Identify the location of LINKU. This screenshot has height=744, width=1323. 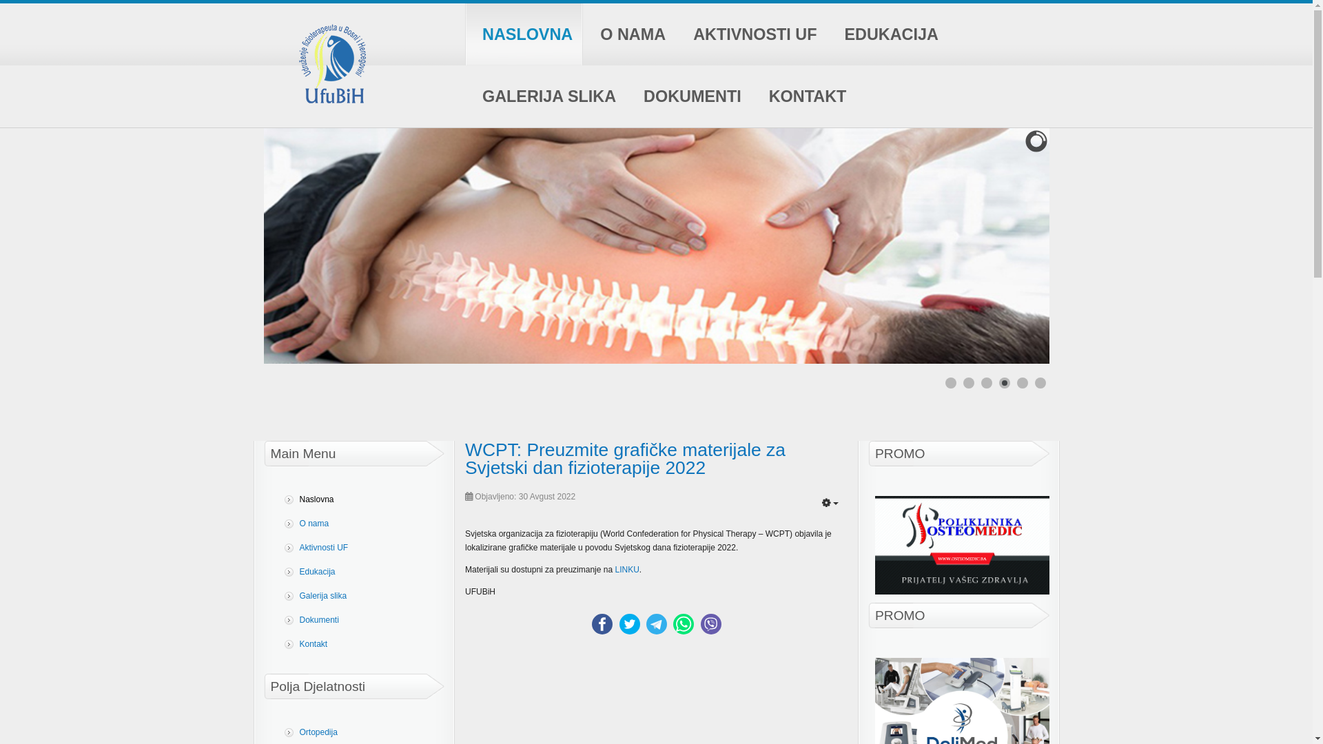
(627, 570).